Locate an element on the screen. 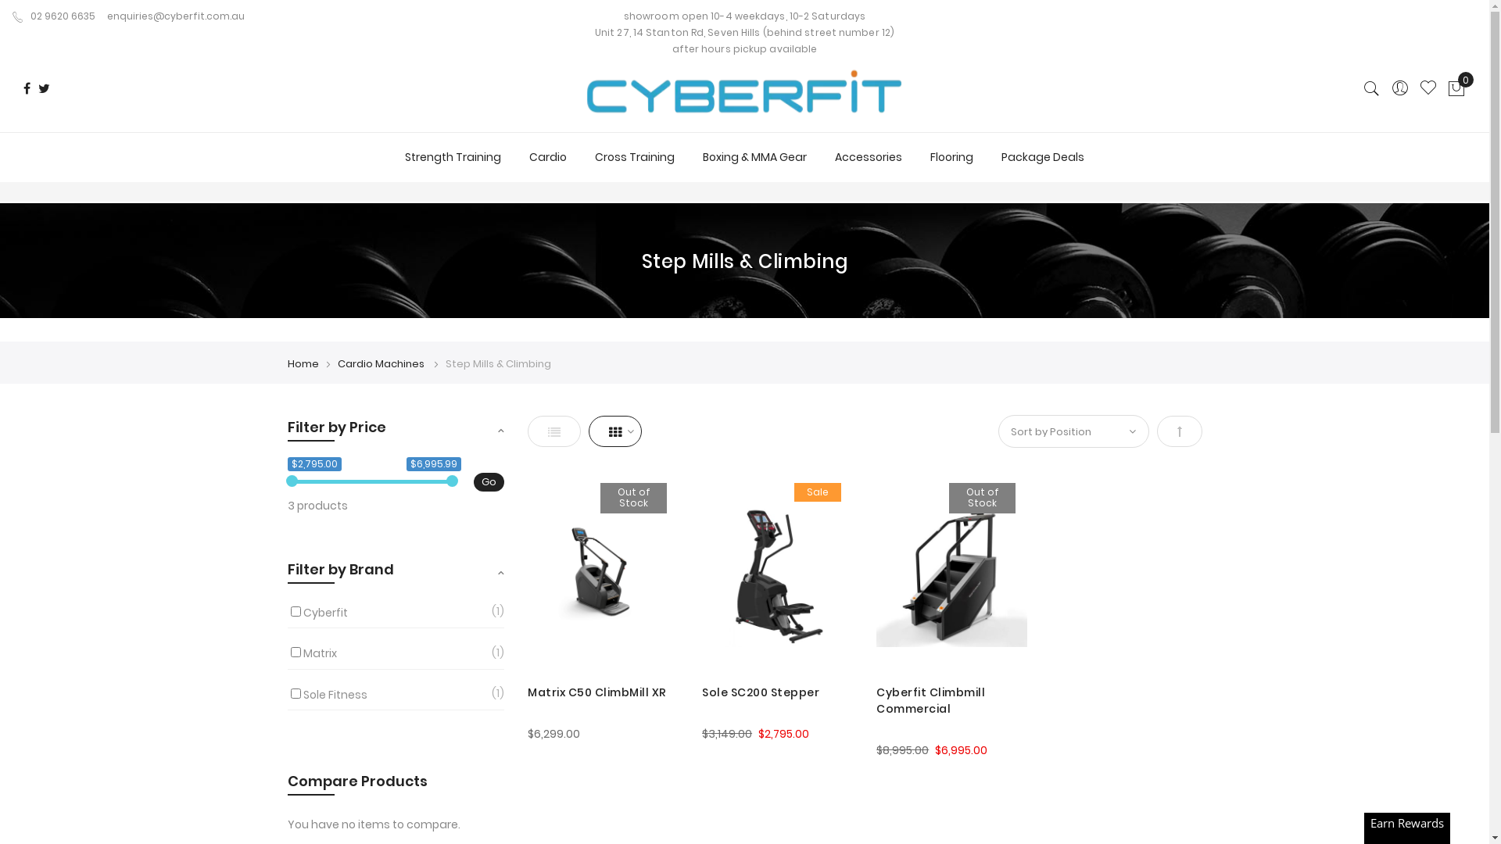 The height and width of the screenshot is (844, 1501). Cardio is located at coordinates (548, 157).